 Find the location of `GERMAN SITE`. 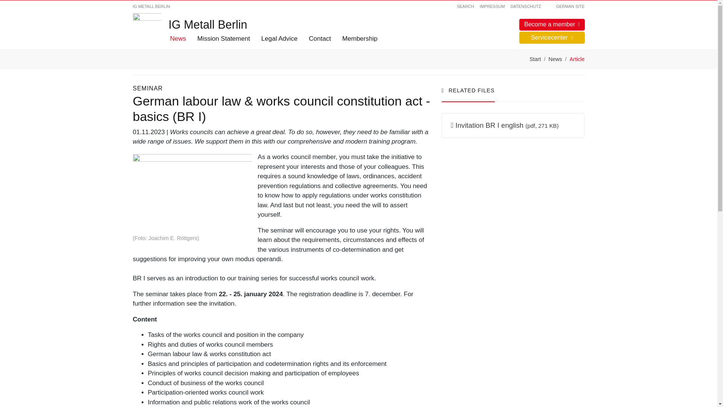

GERMAN SITE is located at coordinates (566, 6).